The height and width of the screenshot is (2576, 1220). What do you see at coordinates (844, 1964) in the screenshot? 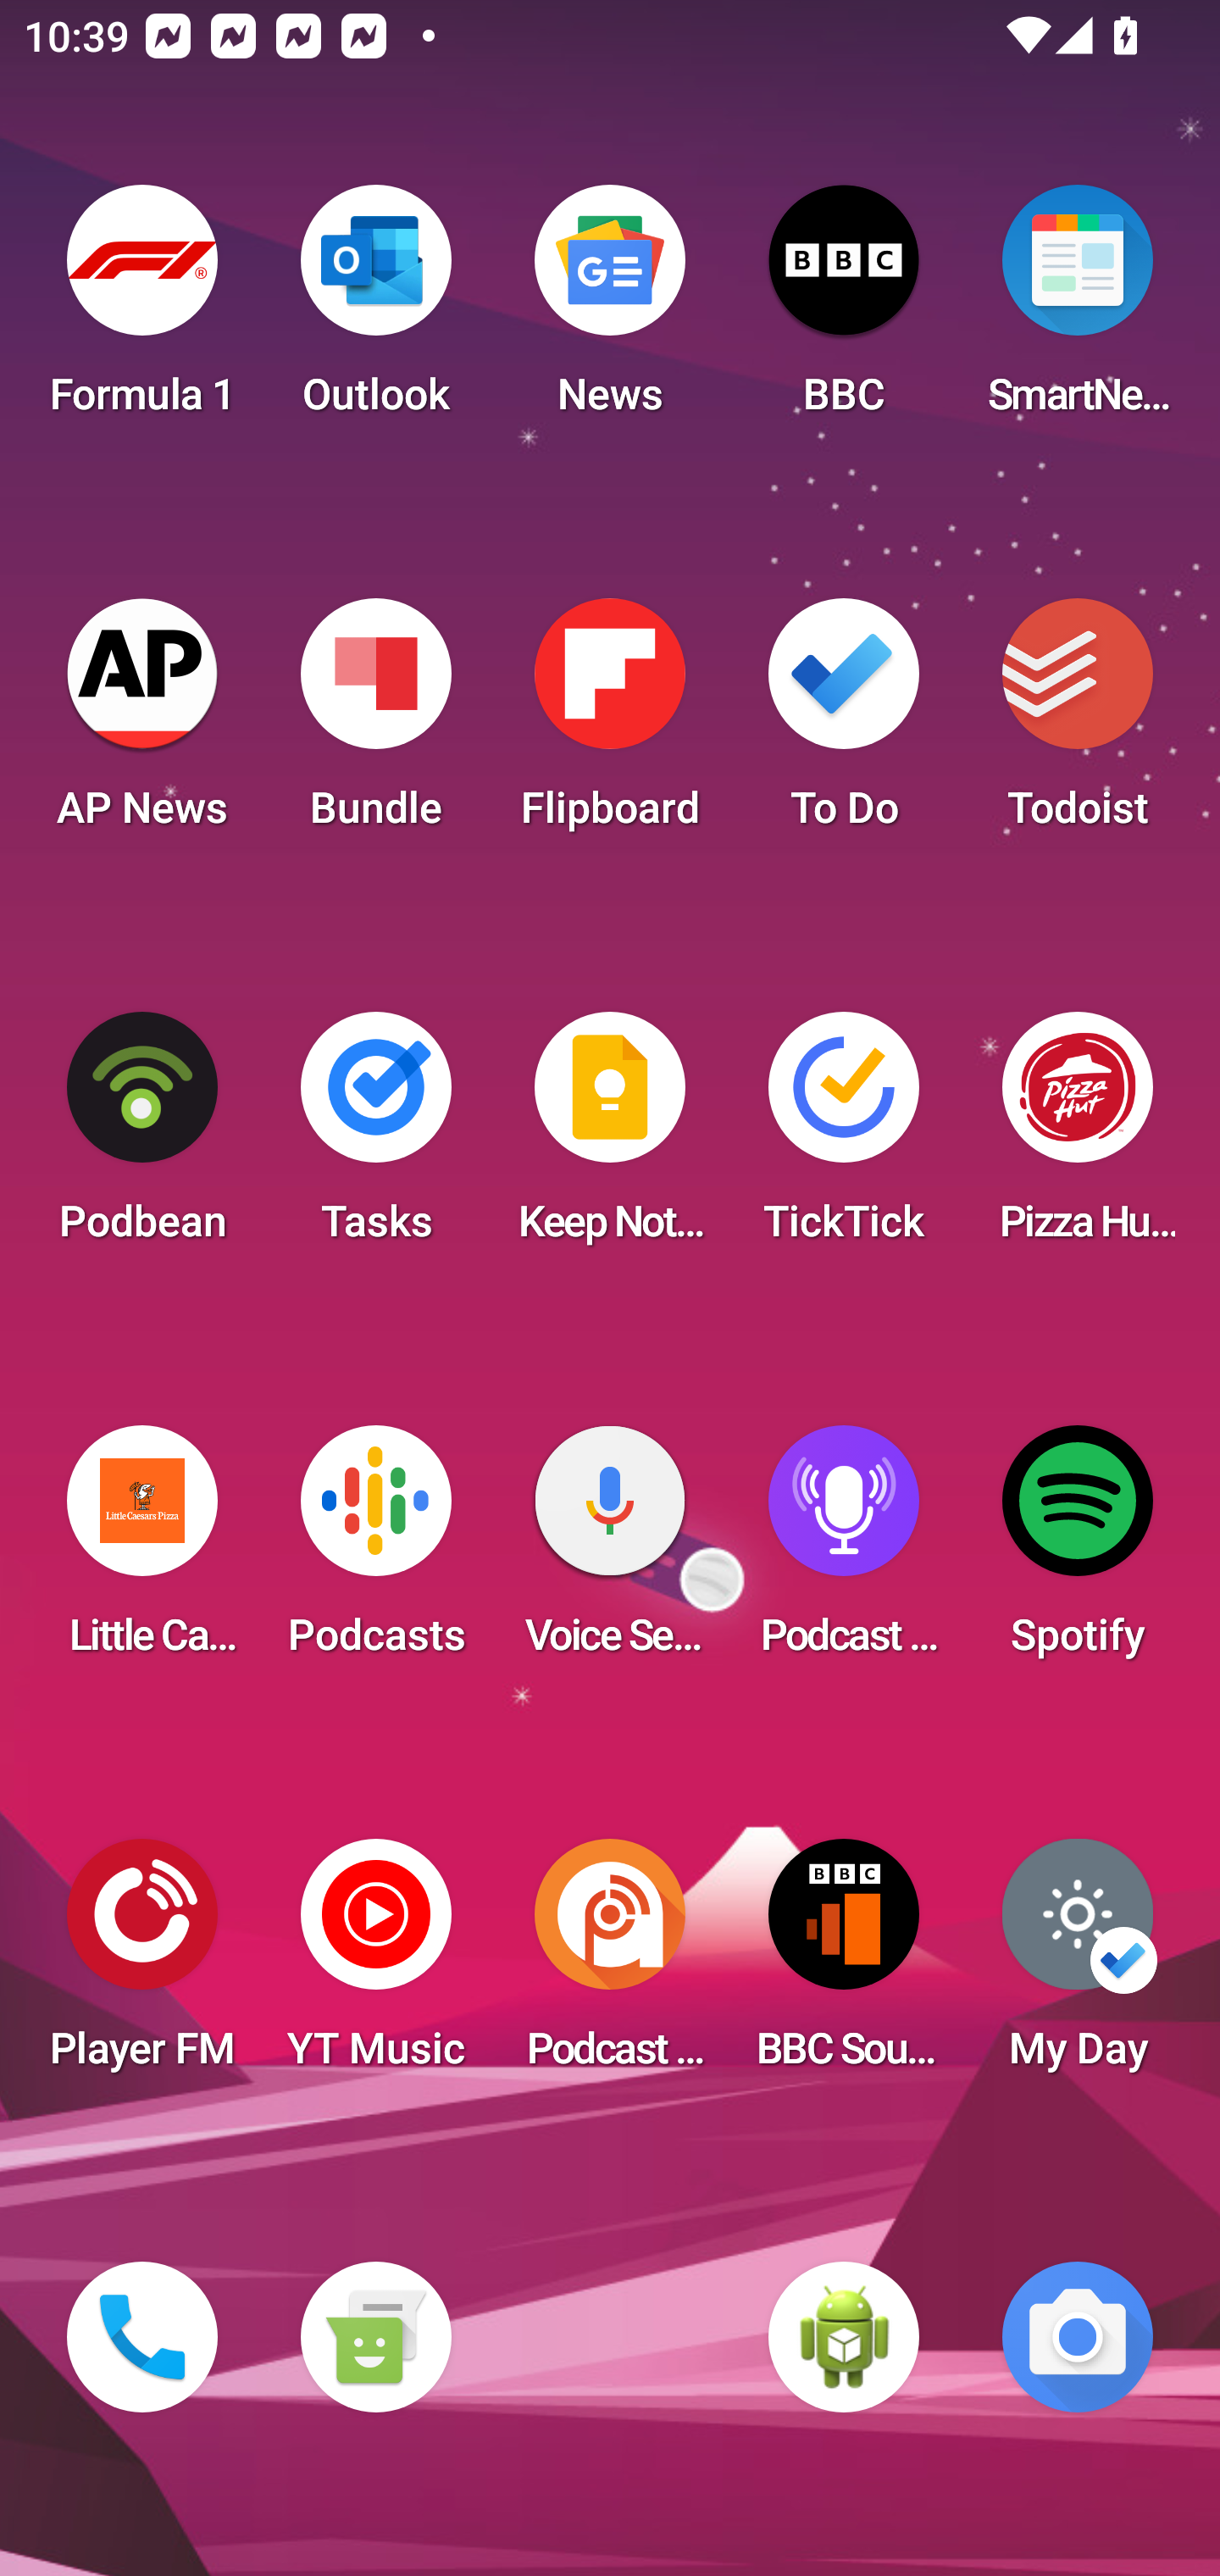
I see `BBC Sounds` at bounding box center [844, 1964].